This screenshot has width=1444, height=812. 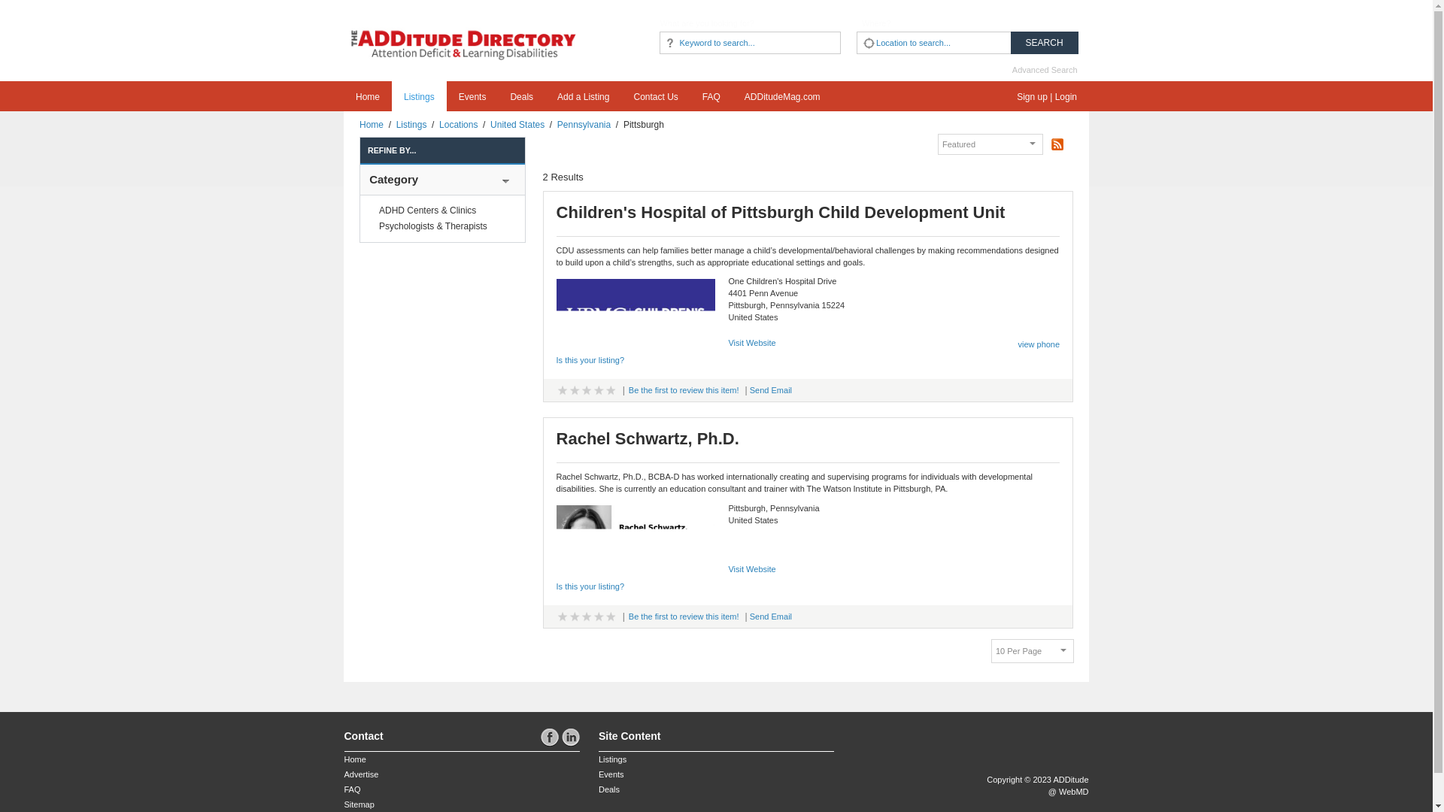 What do you see at coordinates (367, 96) in the screenshot?
I see `Home` at bounding box center [367, 96].